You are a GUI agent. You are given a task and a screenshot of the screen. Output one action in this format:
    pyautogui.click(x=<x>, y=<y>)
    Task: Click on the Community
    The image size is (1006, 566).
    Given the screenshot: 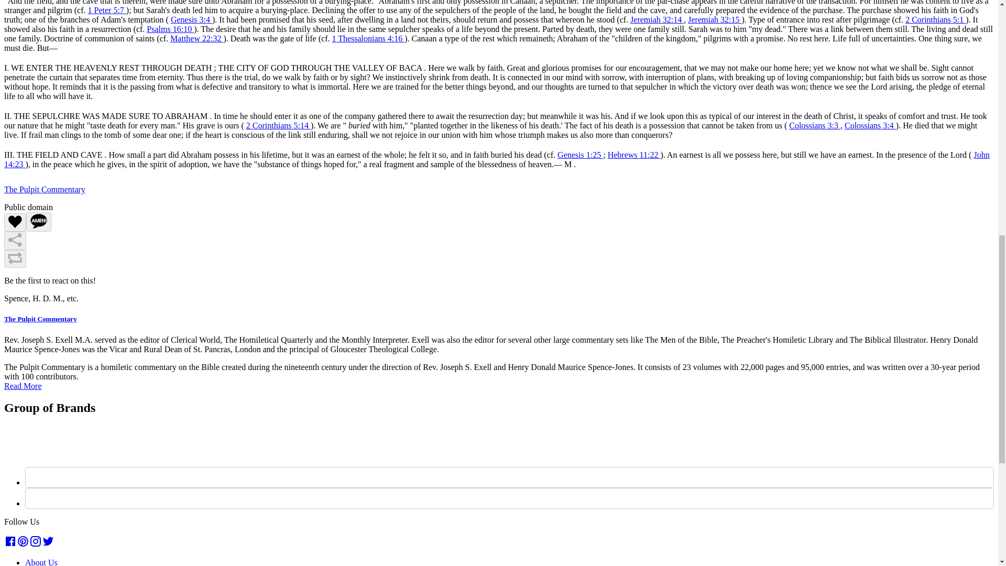 What is the action you would take?
    pyautogui.click(x=51, y=6)
    